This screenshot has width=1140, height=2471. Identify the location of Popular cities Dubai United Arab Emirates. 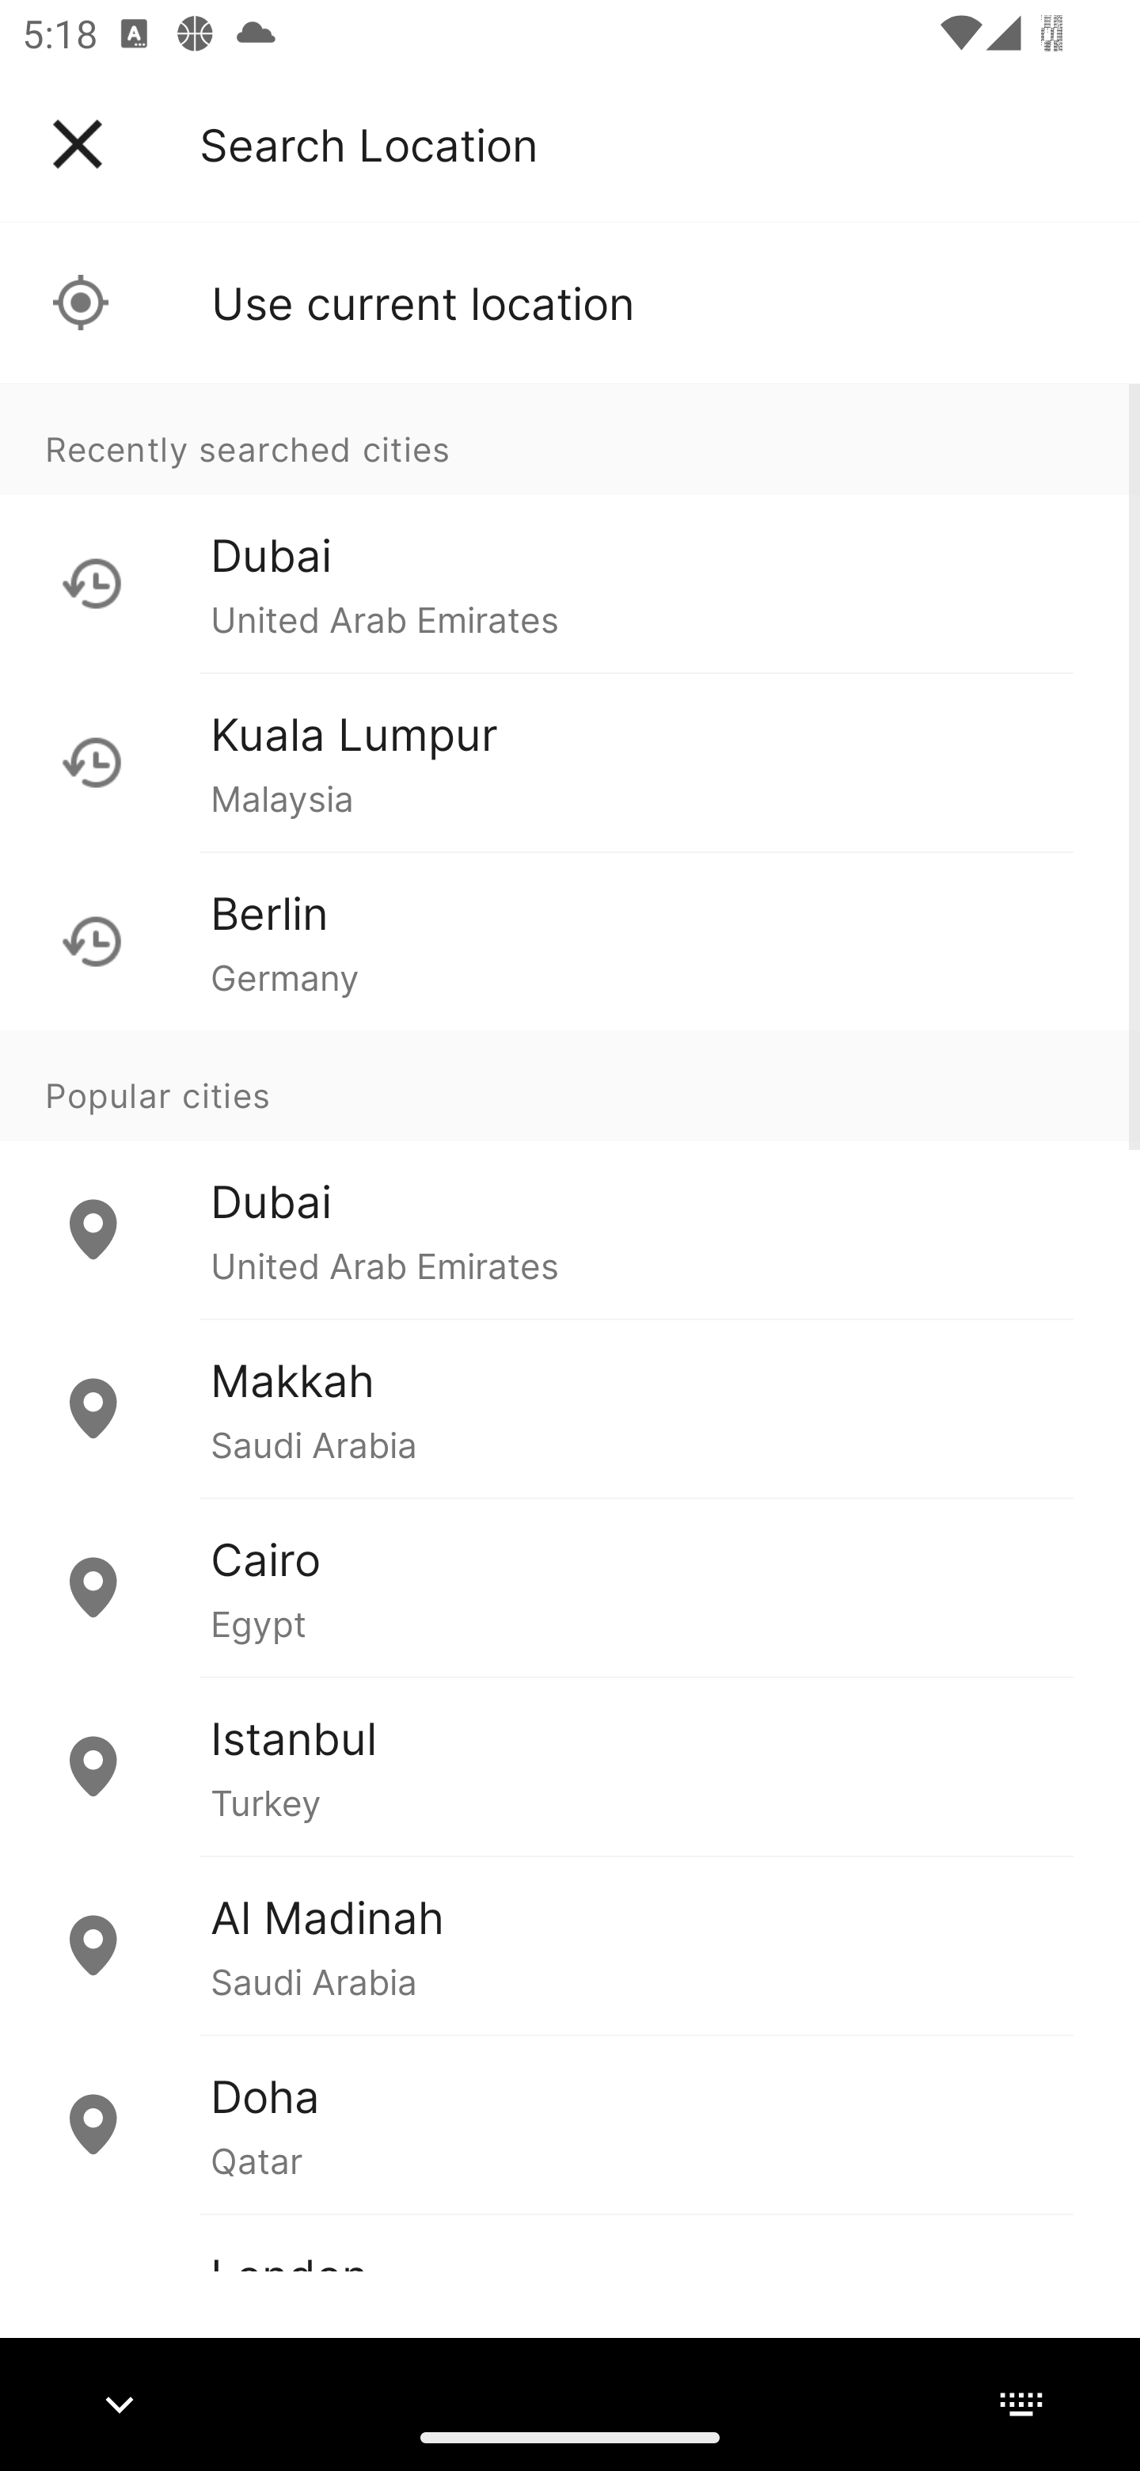
(570, 1175).